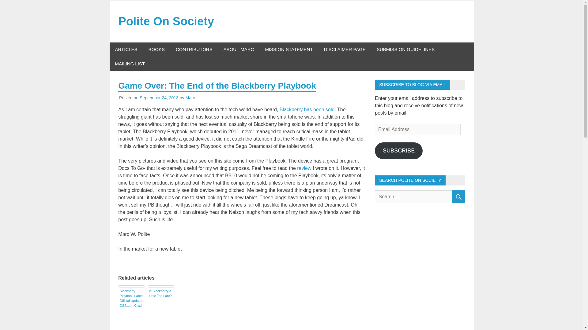 This screenshot has height=330, width=588. I want to click on MAILING LIST, so click(130, 64).